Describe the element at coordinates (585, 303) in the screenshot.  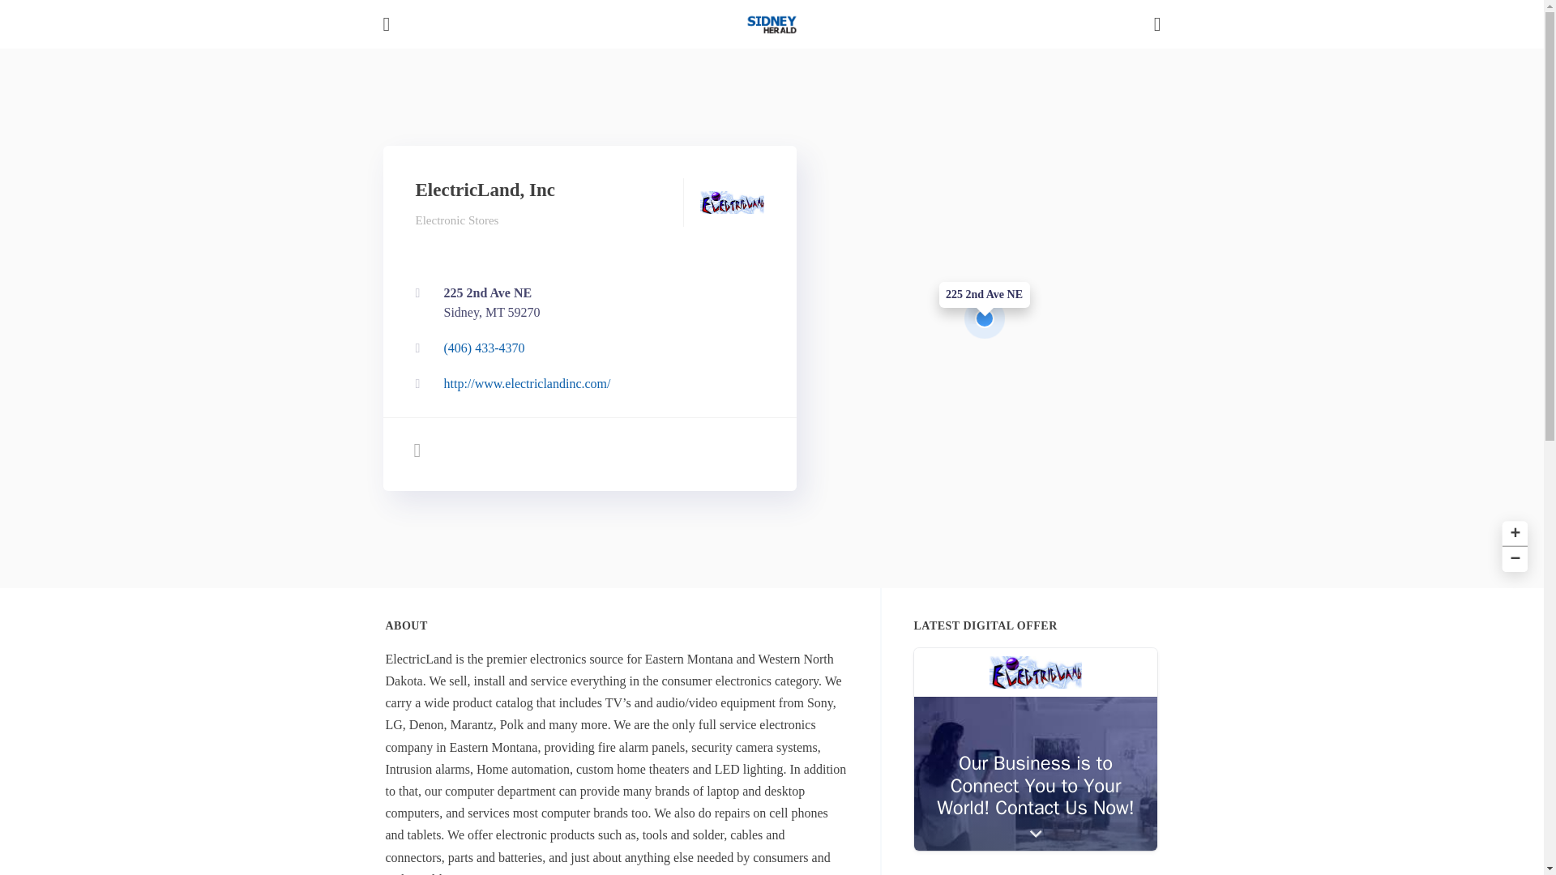
I see `Get directions` at that location.